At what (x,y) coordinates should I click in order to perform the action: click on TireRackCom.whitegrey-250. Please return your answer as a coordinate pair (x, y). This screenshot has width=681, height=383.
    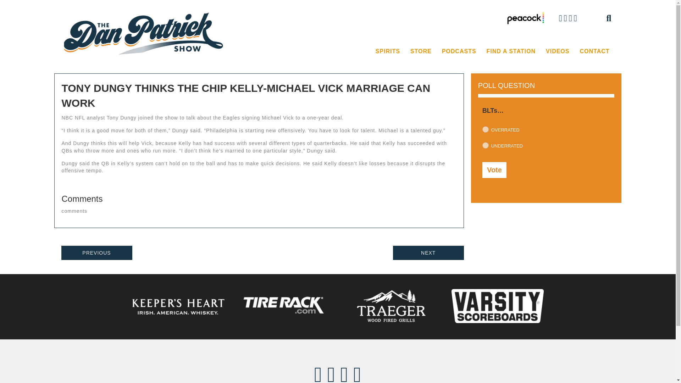
    Looking at the image, I should click on (284, 306).